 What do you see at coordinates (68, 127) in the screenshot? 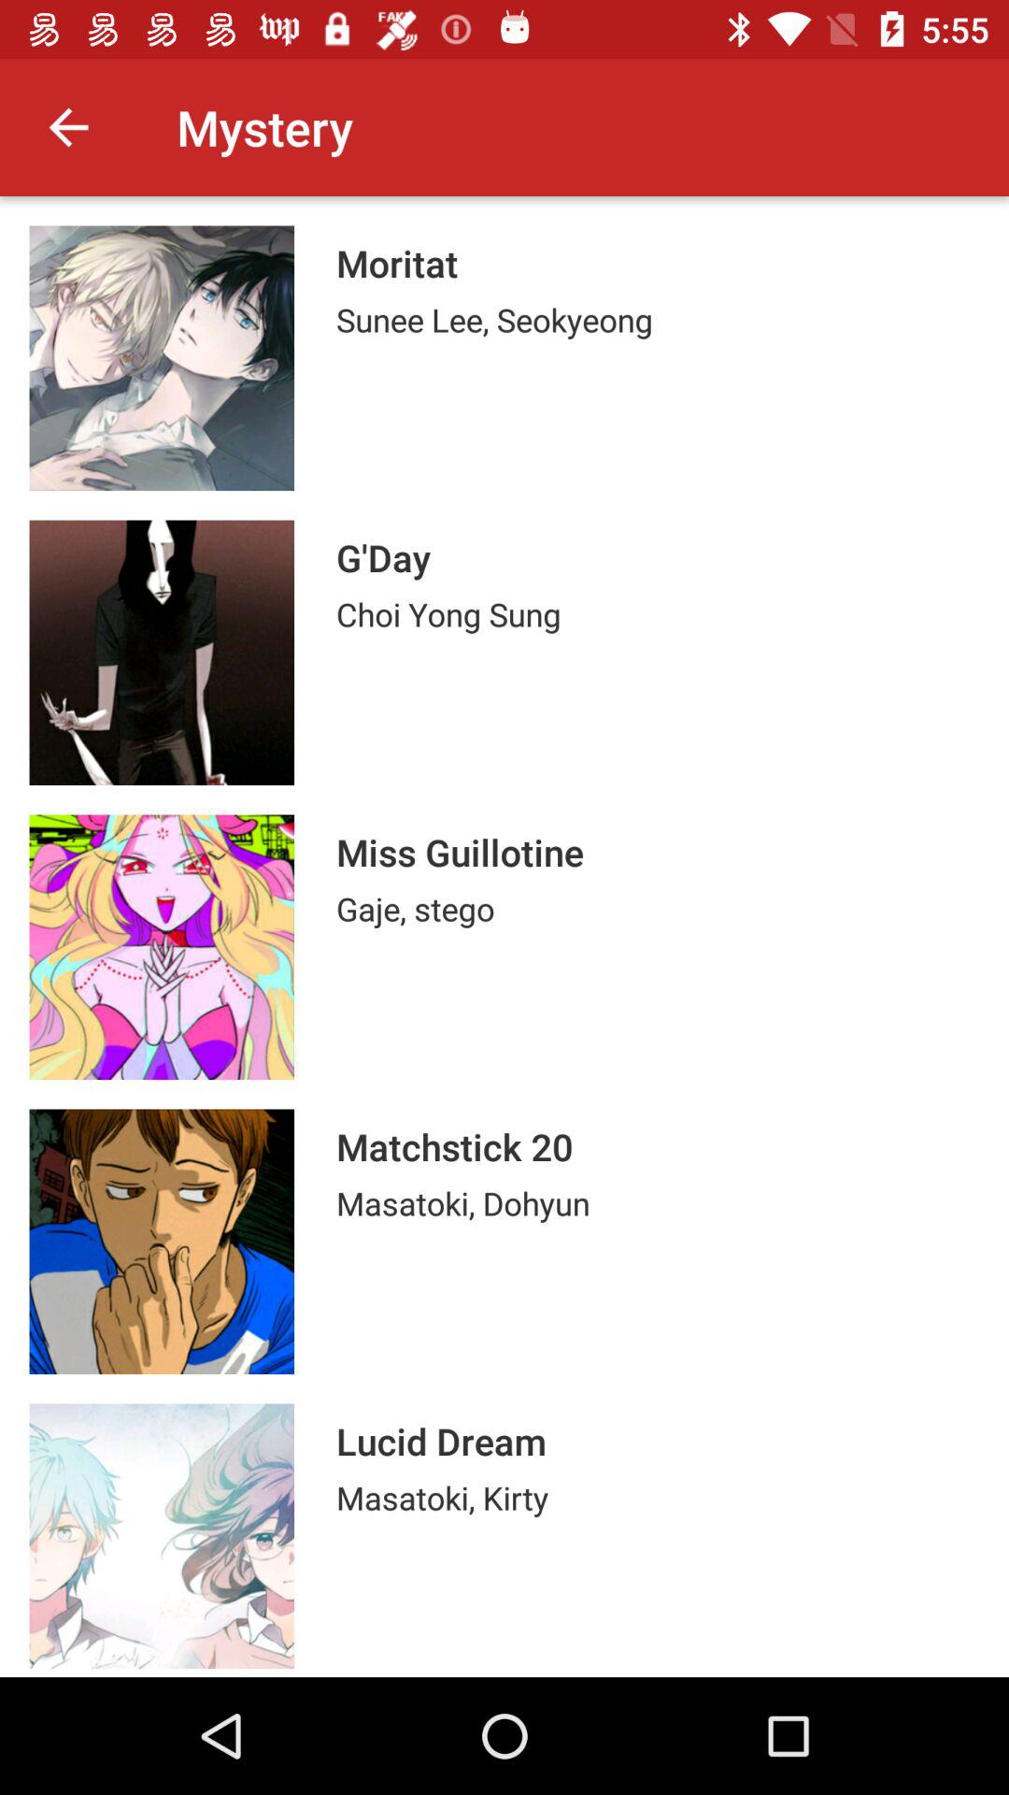
I see `open icon to the left of mystery icon` at bounding box center [68, 127].